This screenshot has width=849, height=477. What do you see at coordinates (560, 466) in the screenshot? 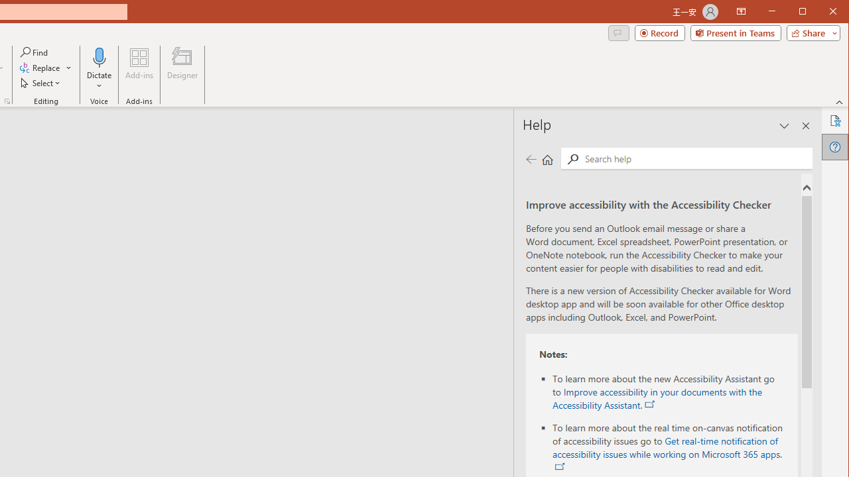
I see `openinnewwindow` at bounding box center [560, 466].